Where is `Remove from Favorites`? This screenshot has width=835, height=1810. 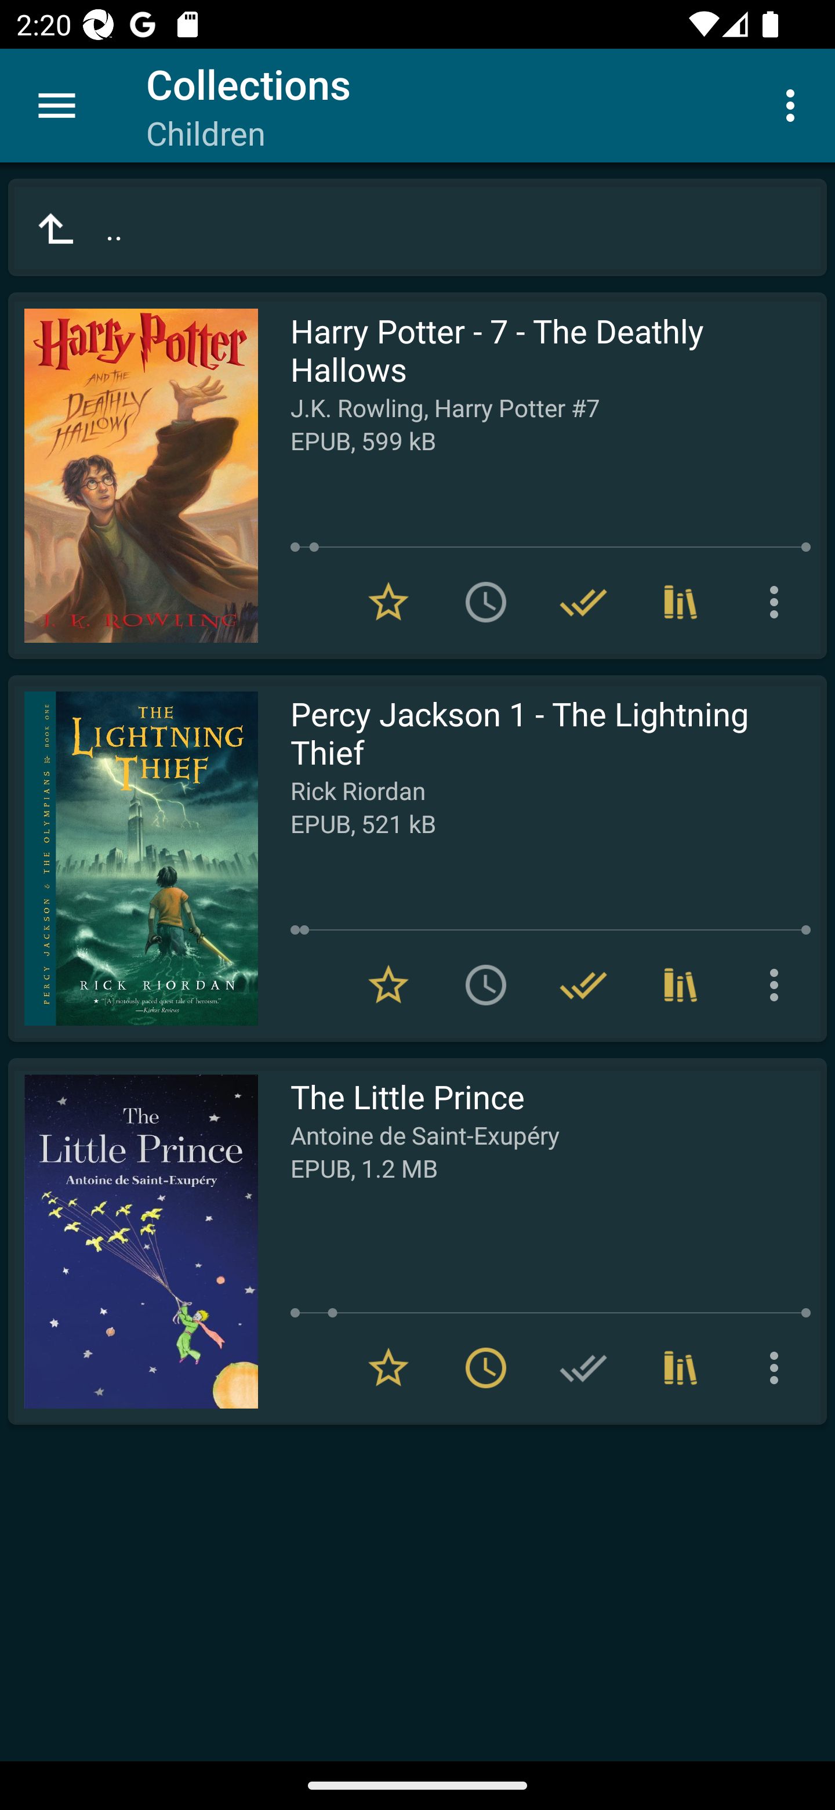
Remove from Favorites is located at coordinates (389, 984).